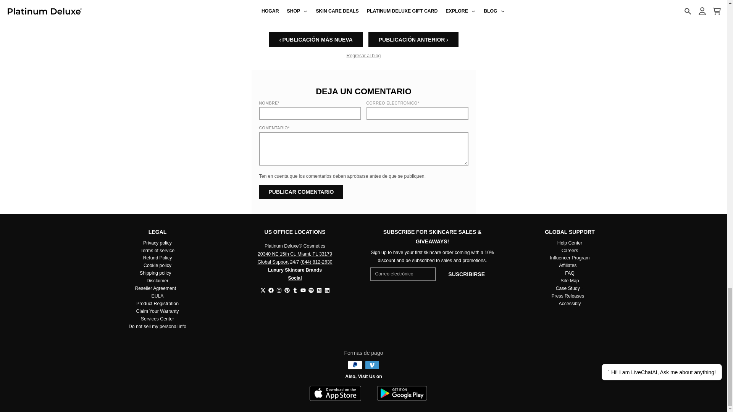  What do you see at coordinates (302, 290) in the screenshot?
I see `YouTube - Platinum Deluxe Cosmetics` at bounding box center [302, 290].